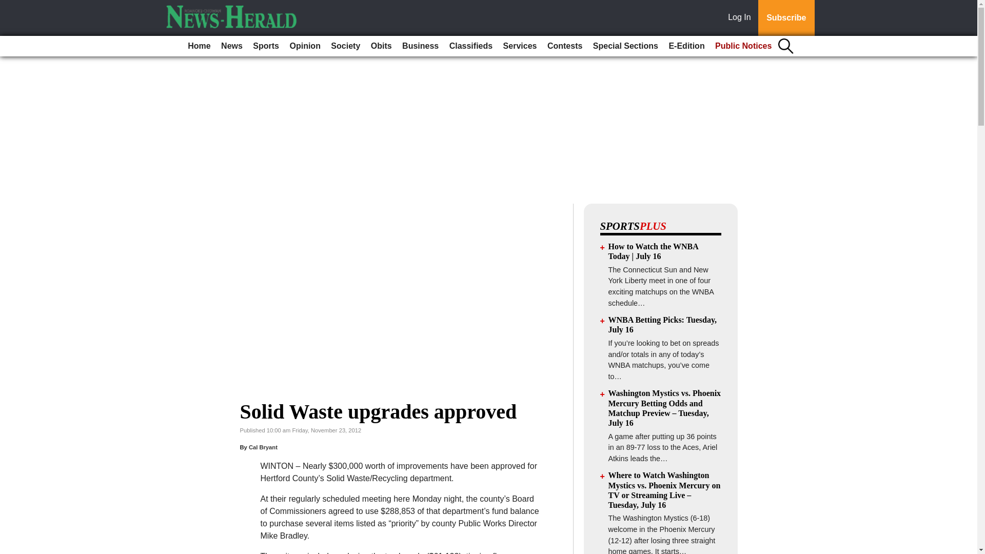 This screenshot has width=985, height=554. Describe the element at coordinates (686, 46) in the screenshot. I see `E-Edition` at that location.